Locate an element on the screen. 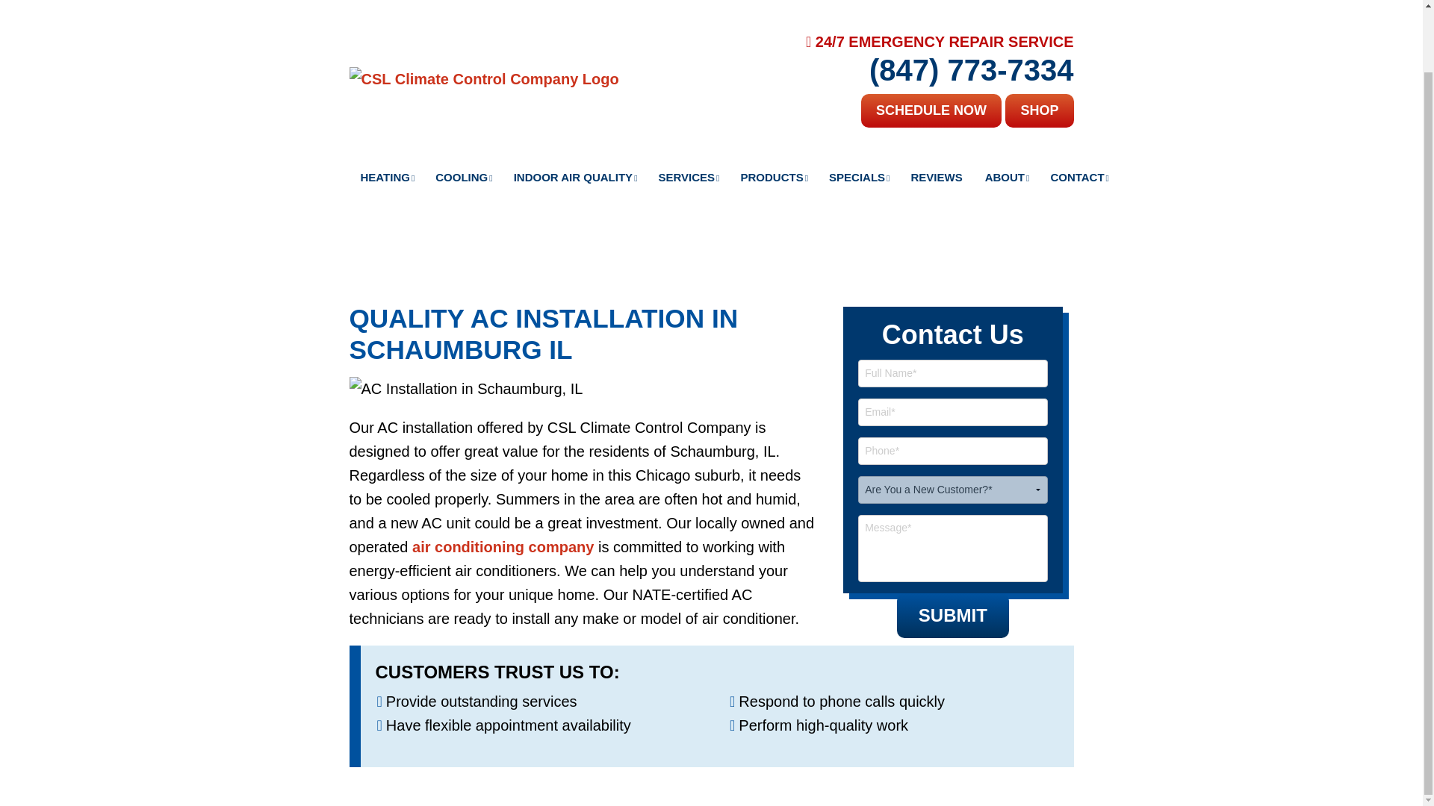 Image resolution: width=1434 pixels, height=806 pixels. SERVICES is located at coordinates (689, 108).